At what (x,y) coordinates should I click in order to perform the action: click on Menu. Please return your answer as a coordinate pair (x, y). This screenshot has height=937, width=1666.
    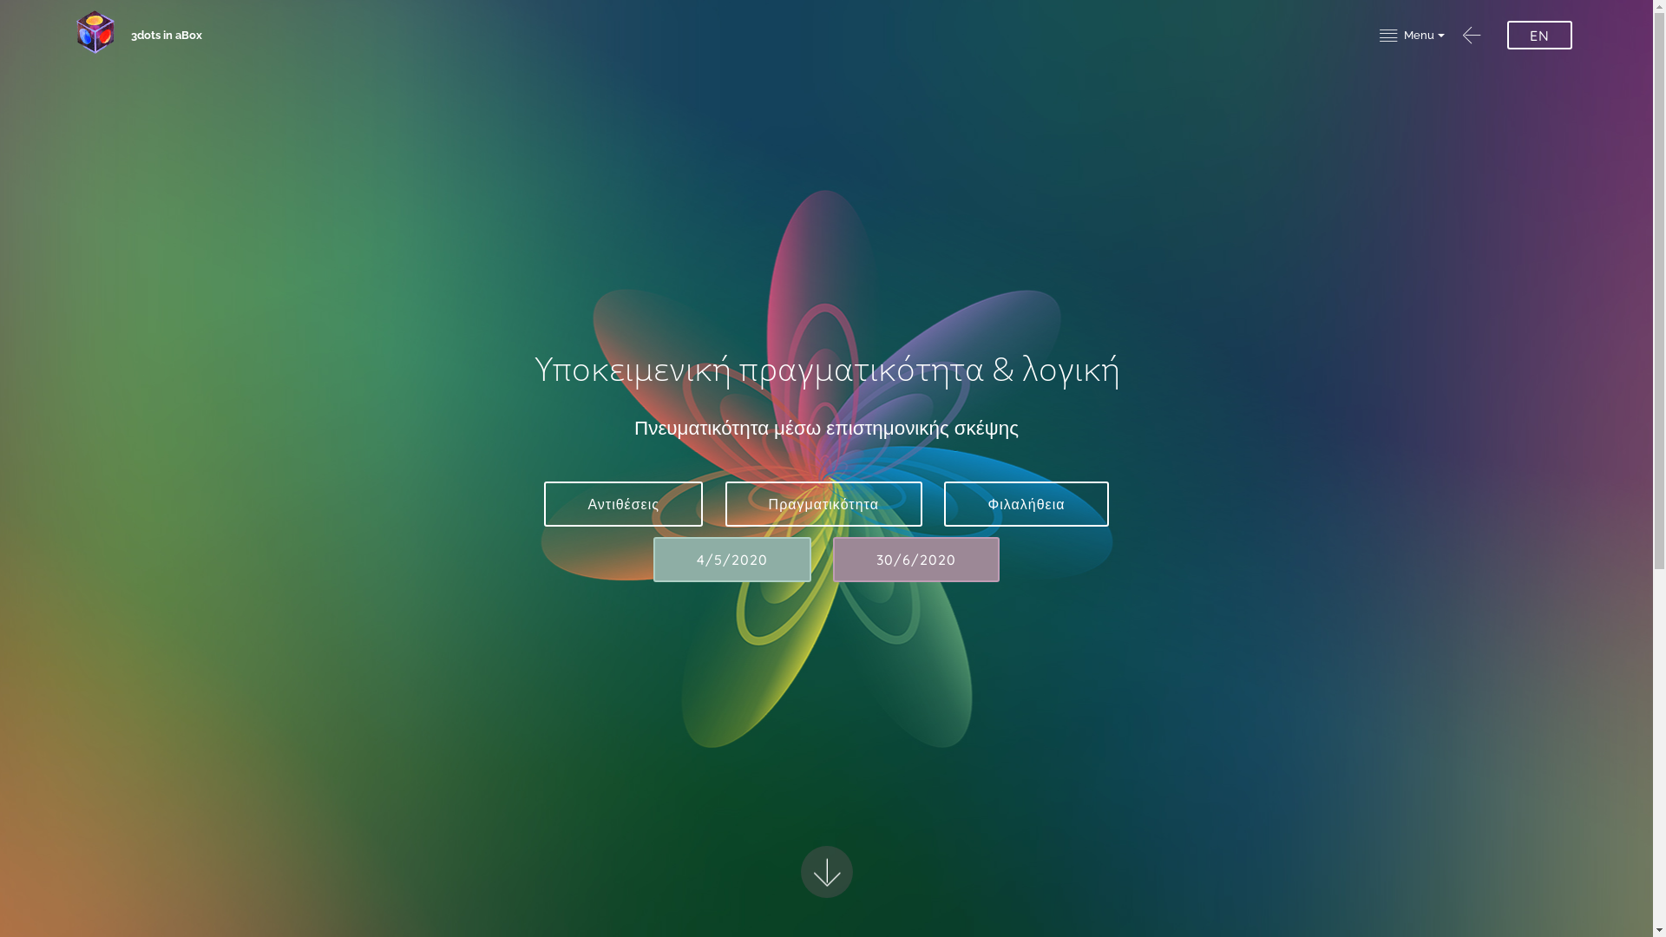
    Looking at the image, I should click on (1413, 36).